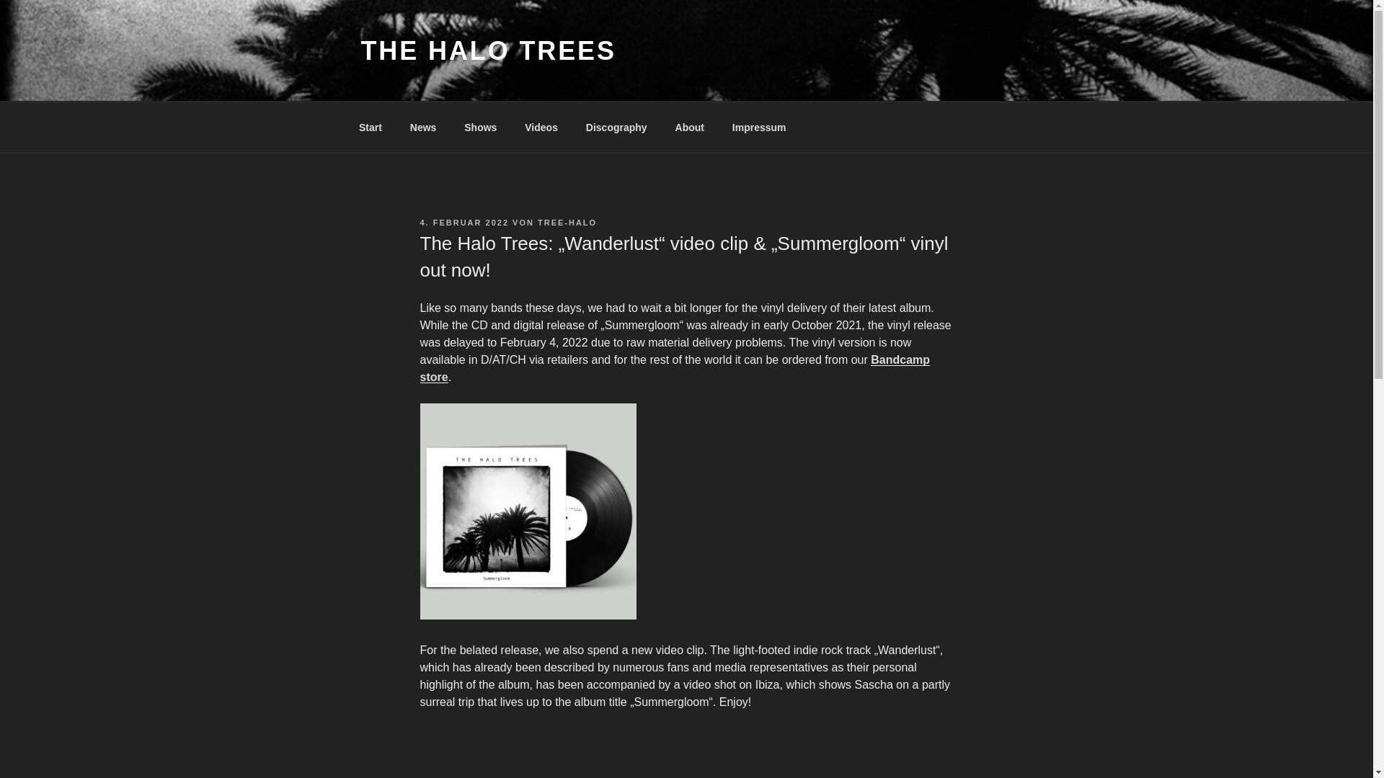  I want to click on YouTube video player, so click(621, 753).